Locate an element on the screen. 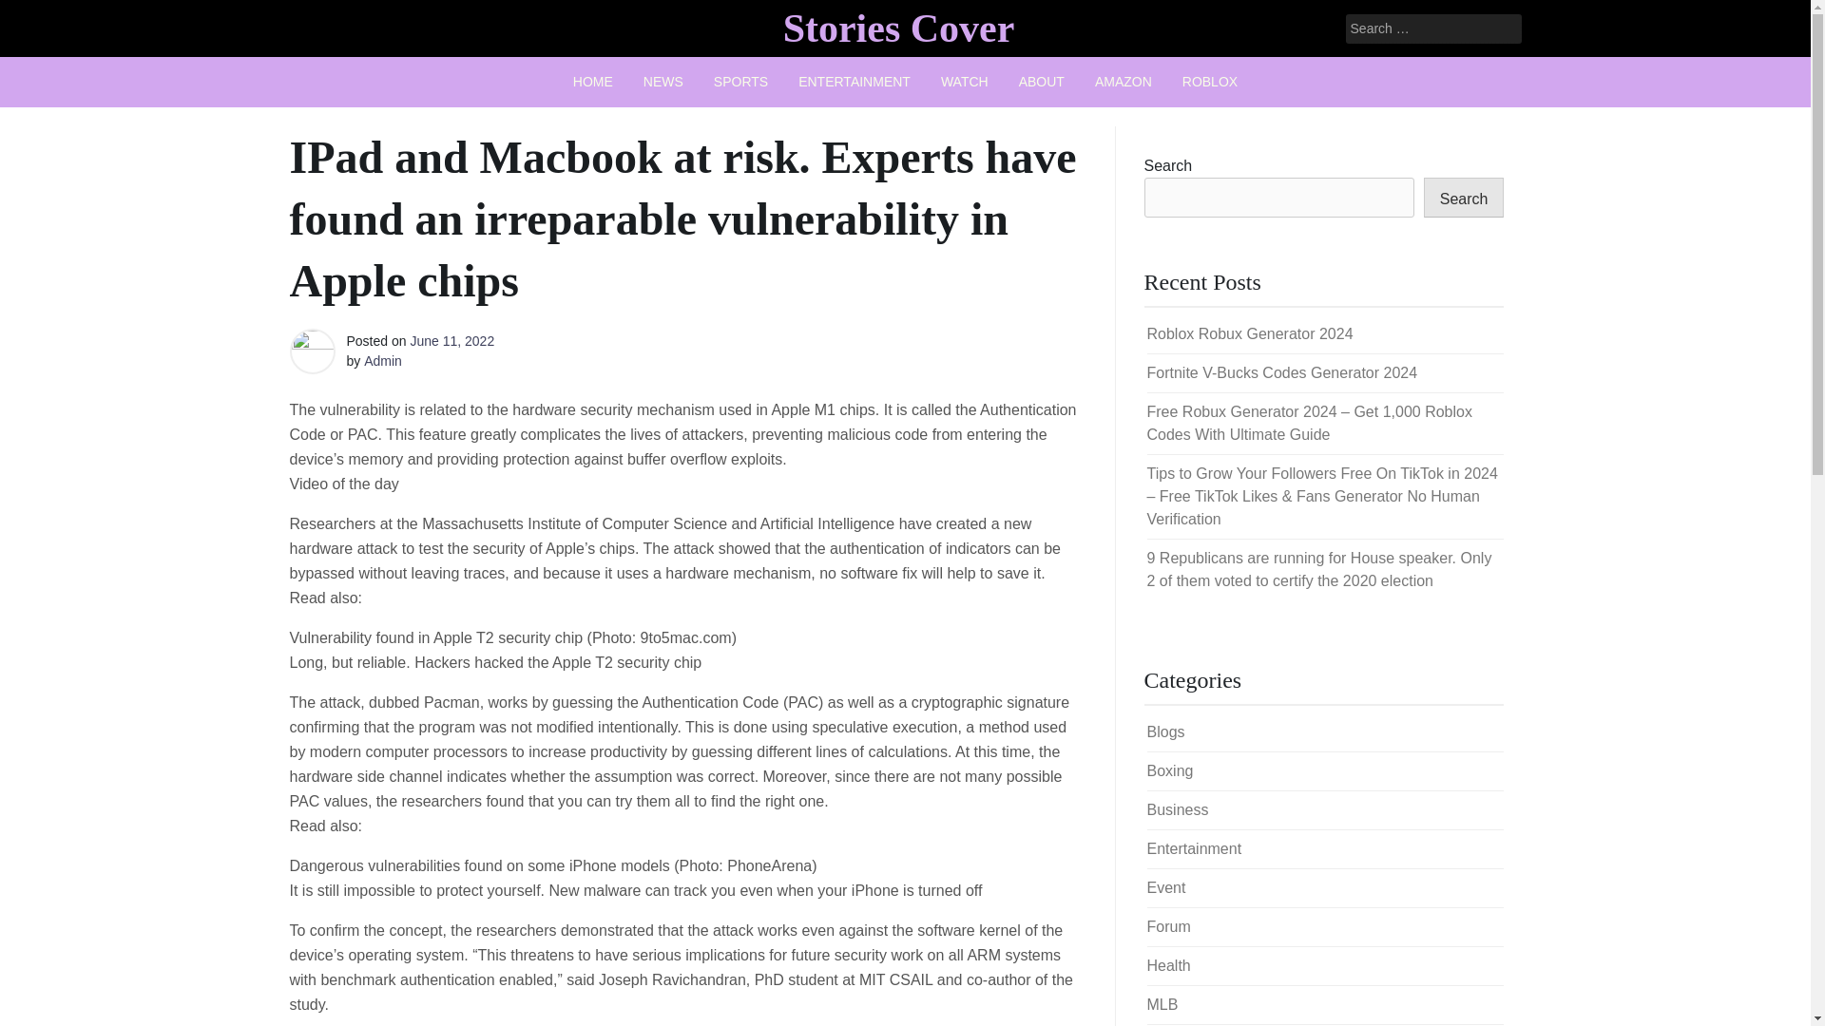  Search is located at coordinates (40, 15).